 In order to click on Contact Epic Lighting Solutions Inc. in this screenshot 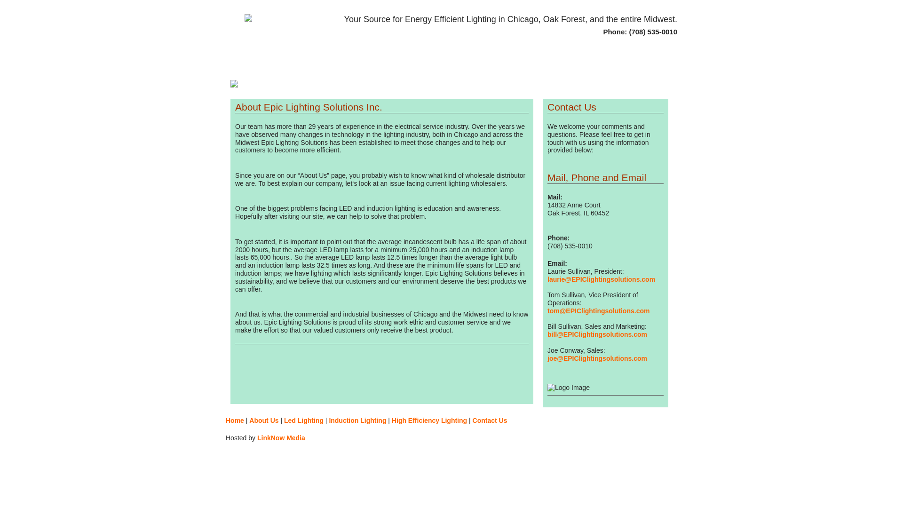, I will do `click(539, 65)`.